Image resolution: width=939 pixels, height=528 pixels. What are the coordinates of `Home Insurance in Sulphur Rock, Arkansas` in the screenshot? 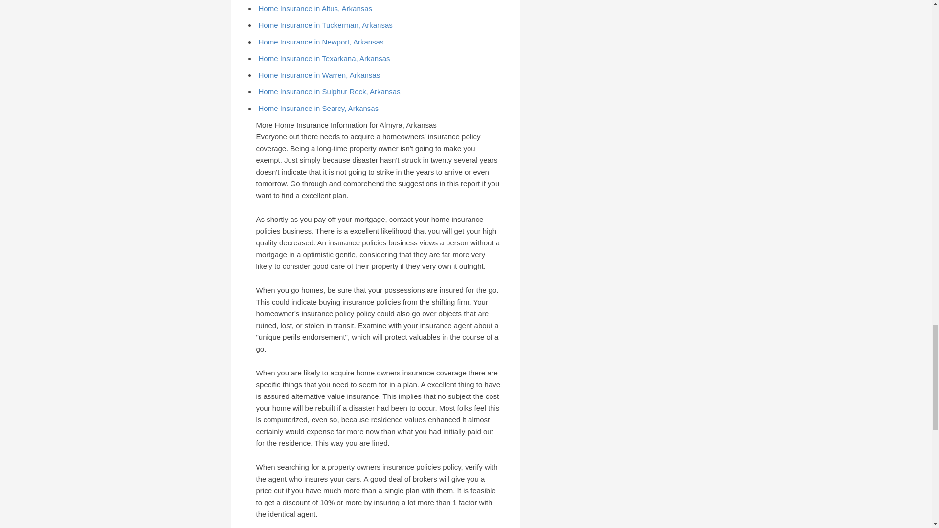 It's located at (329, 91).